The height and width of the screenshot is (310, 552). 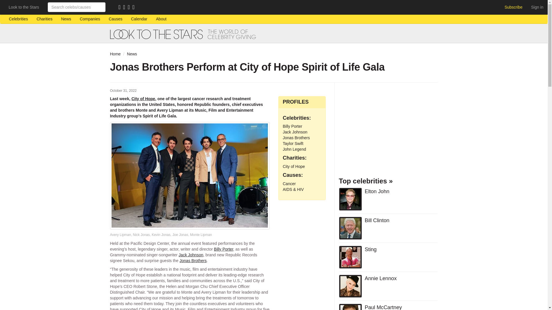 What do you see at coordinates (295, 132) in the screenshot?
I see `Jack Johnson` at bounding box center [295, 132].